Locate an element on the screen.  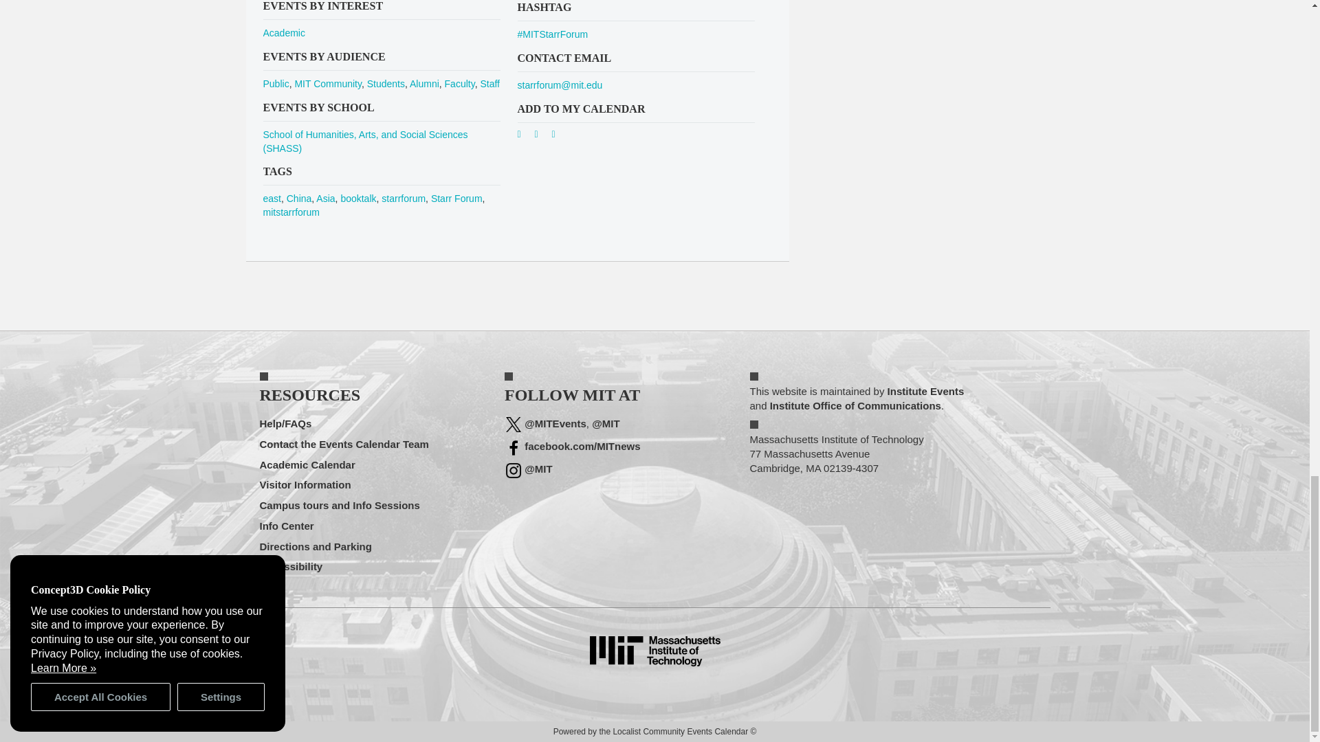
China is located at coordinates (298, 198).